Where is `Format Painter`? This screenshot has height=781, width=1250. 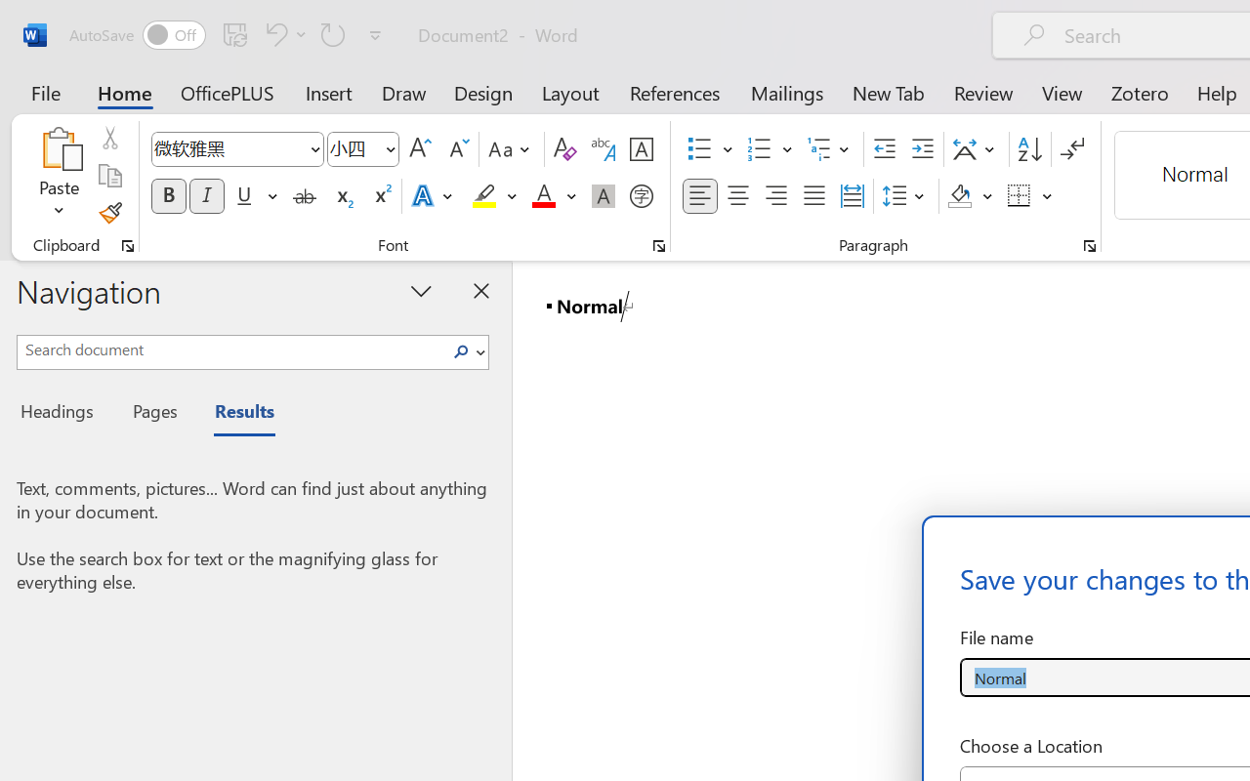 Format Painter is located at coordinates (109, 213).